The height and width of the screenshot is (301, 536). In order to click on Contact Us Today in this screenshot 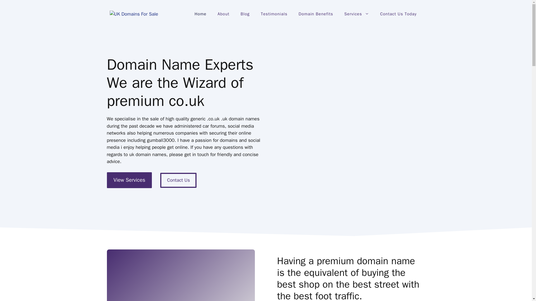, I will do `click(398, 14)`.